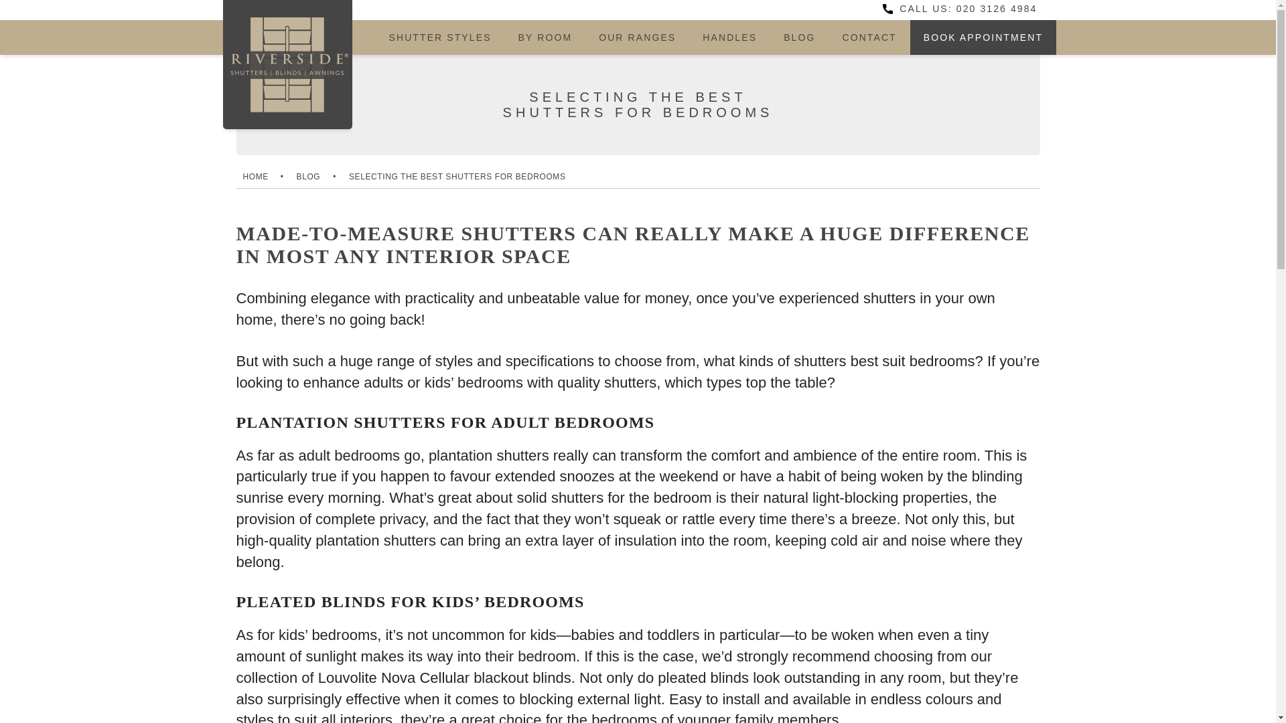 The image size is (1286, 723). Describe the element at coordinates (637, 37) in the screenshot. I see `OUR RANGES` at that location.